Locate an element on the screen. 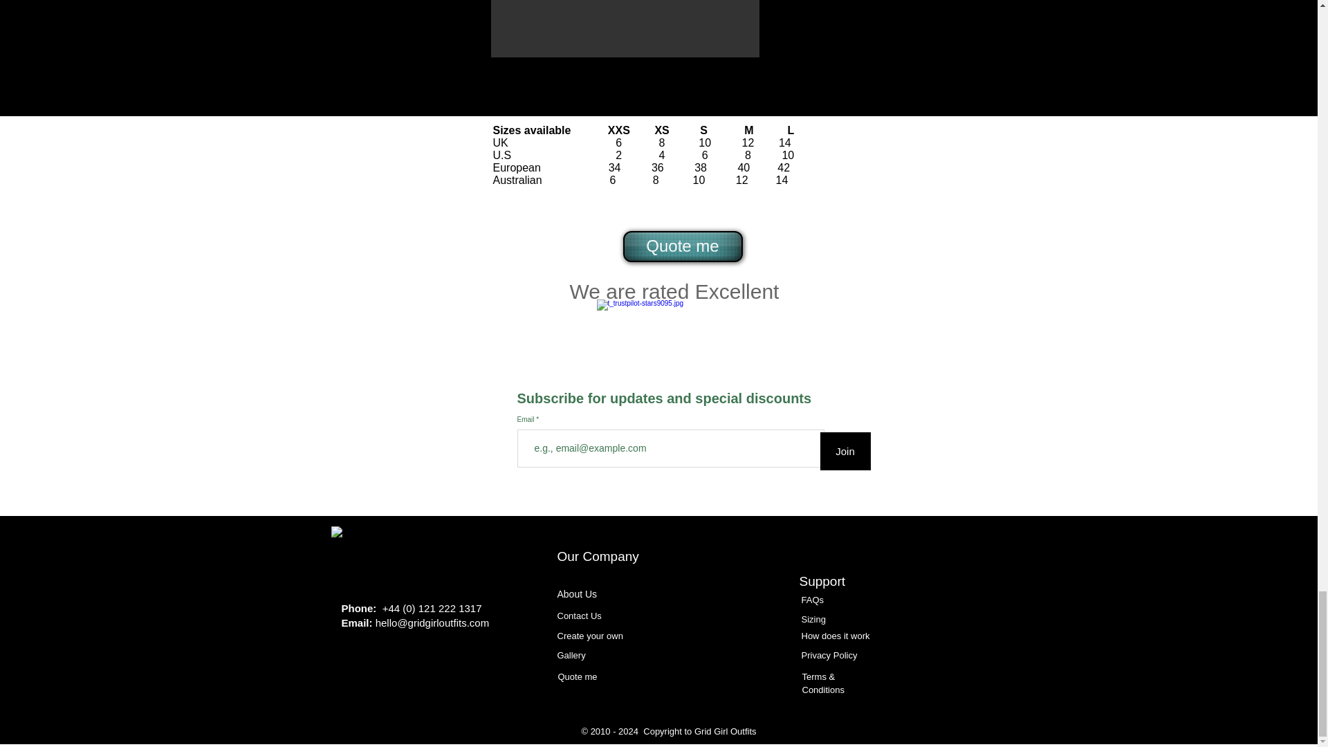 The width and height of the screenshot is (1328, 747). Privacy Policy is located at coordinates (829, 654).